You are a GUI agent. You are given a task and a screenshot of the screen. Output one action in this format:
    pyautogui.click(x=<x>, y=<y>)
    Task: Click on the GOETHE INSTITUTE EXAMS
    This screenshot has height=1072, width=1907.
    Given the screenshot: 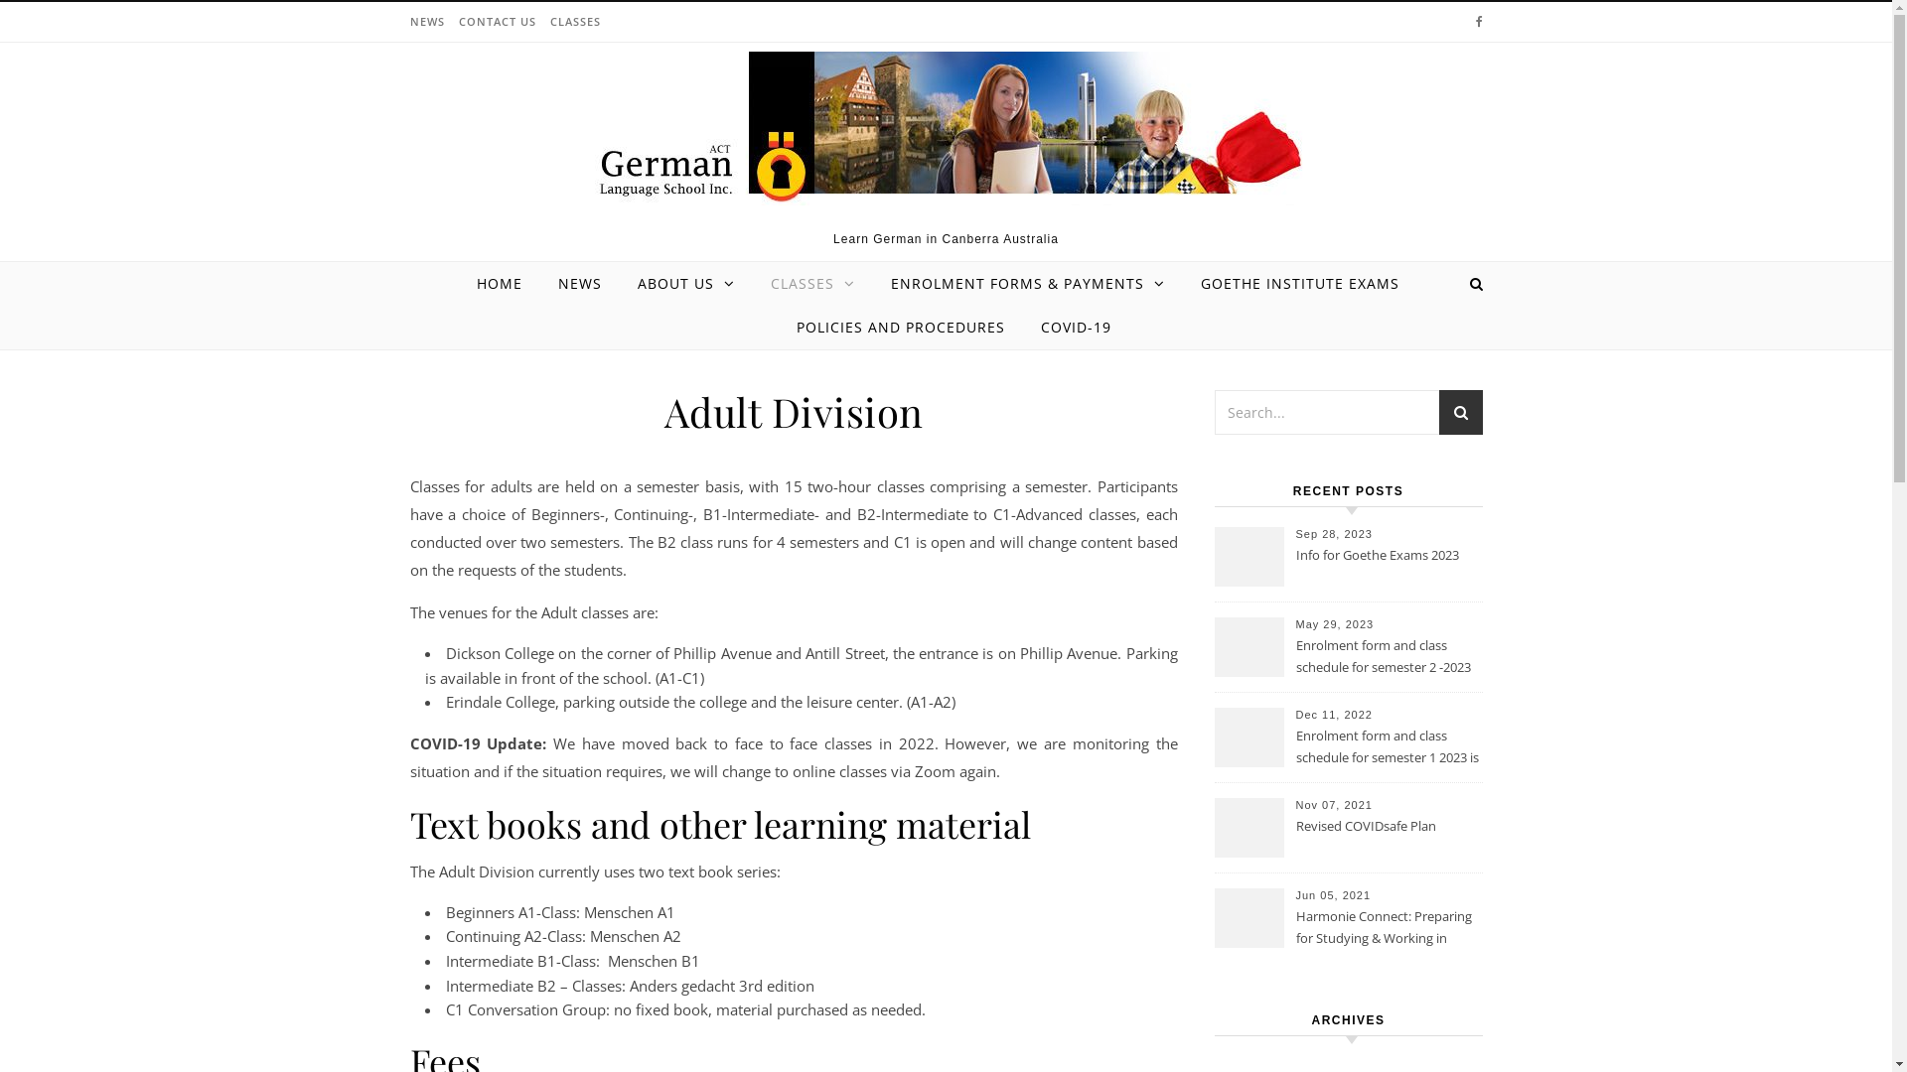 What is the action you would take?
    pyautogui.click(x=1300, y=284)
    